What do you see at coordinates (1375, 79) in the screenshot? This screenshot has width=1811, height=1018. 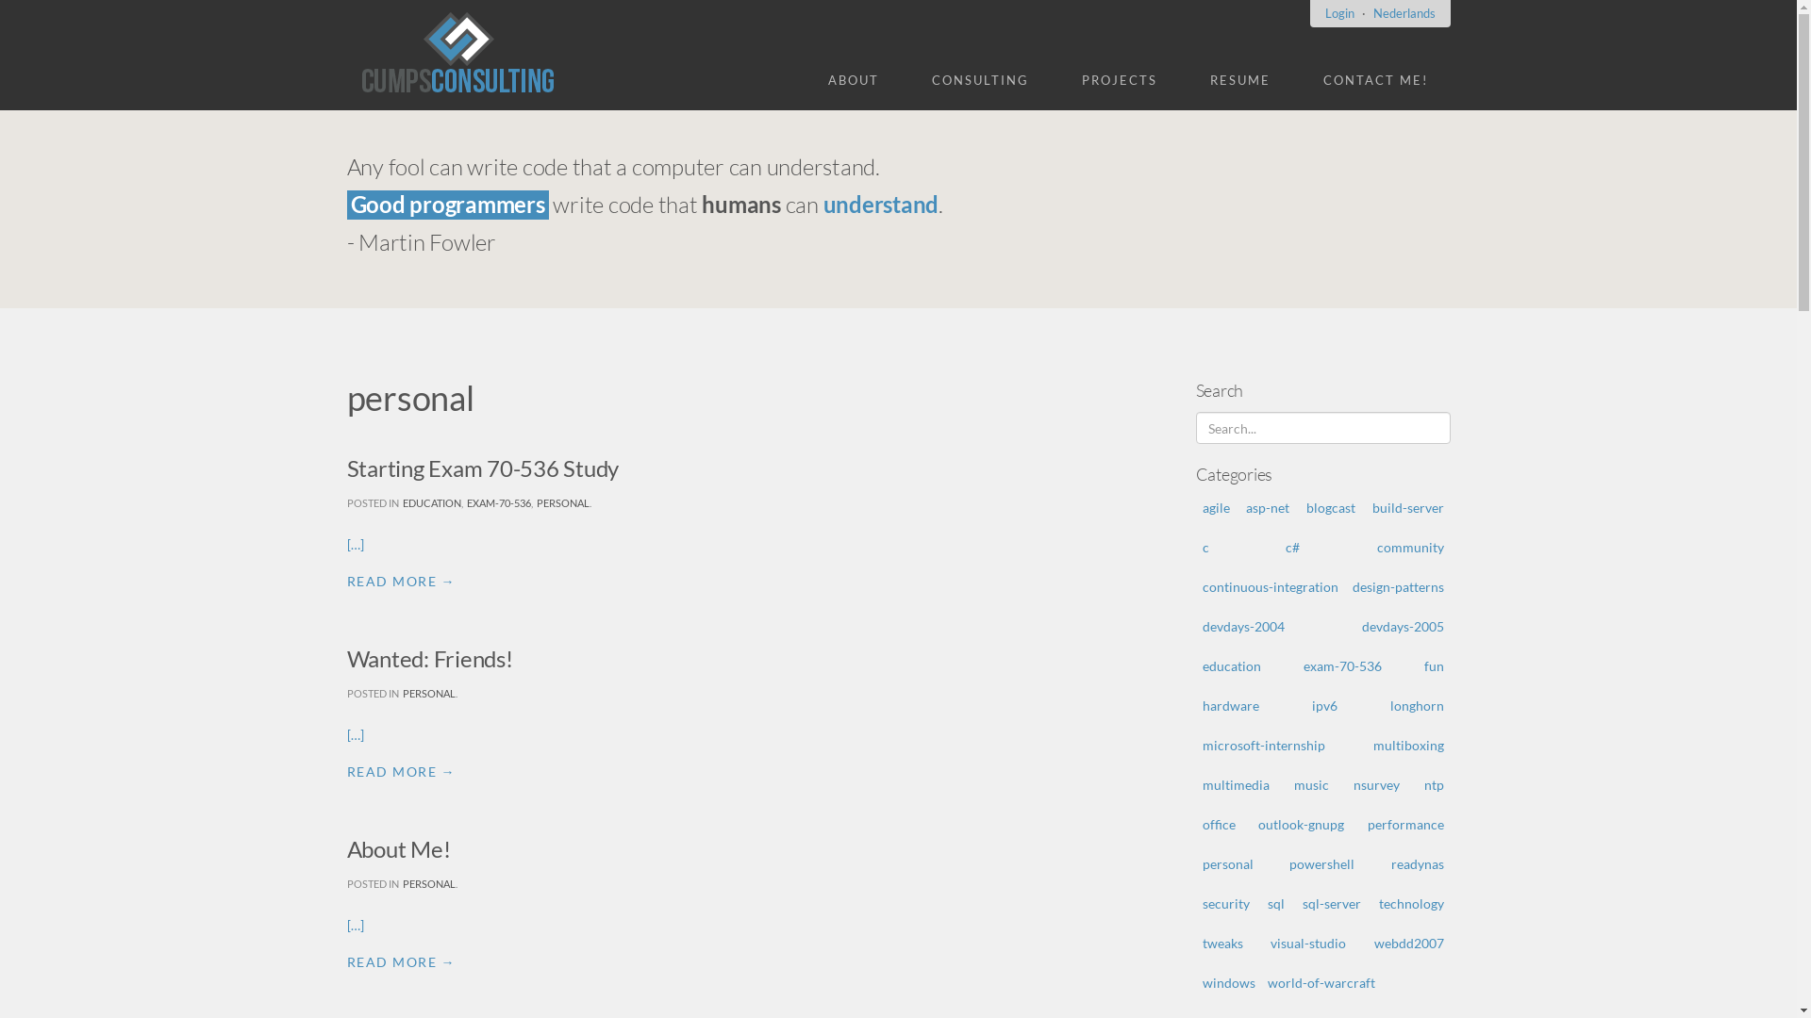 I see `CONTACT ME!` at bounding box center [1375, 79].